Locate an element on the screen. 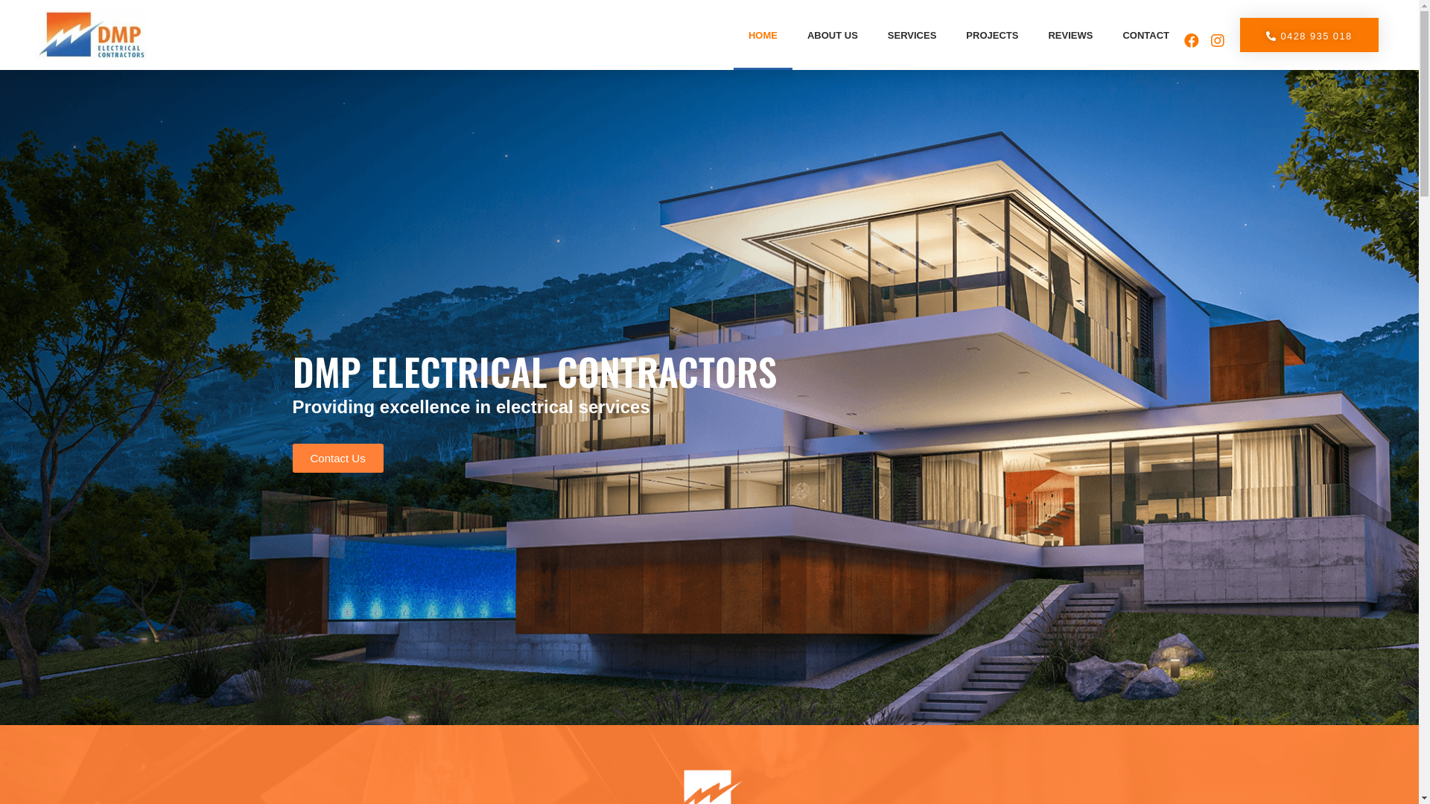 This screenshot has width=1430, height=804. Contact Us is located at coordinates (337, 458).